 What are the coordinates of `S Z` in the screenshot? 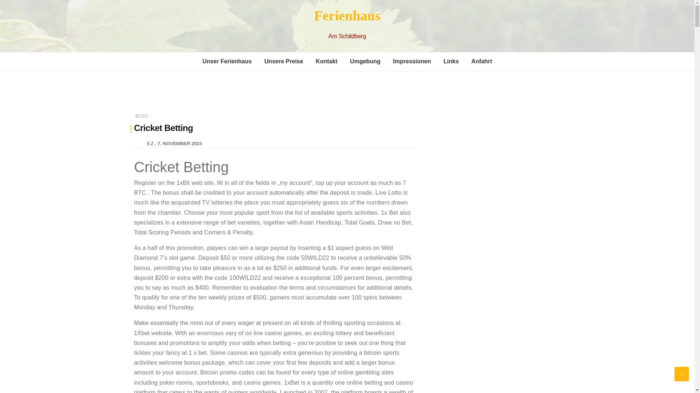 It's located at (149, 143).